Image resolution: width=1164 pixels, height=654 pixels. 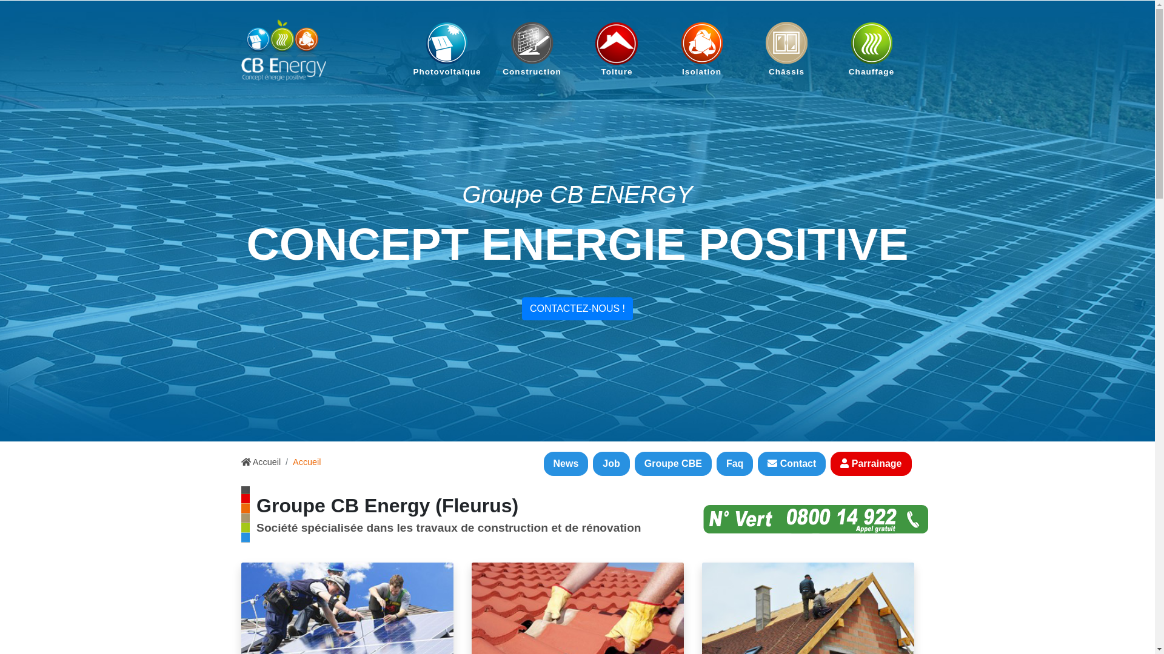 What do you see at coordinates (532, 50) in the screenshot?
I see `Construction` at bounding box center [532, 50].